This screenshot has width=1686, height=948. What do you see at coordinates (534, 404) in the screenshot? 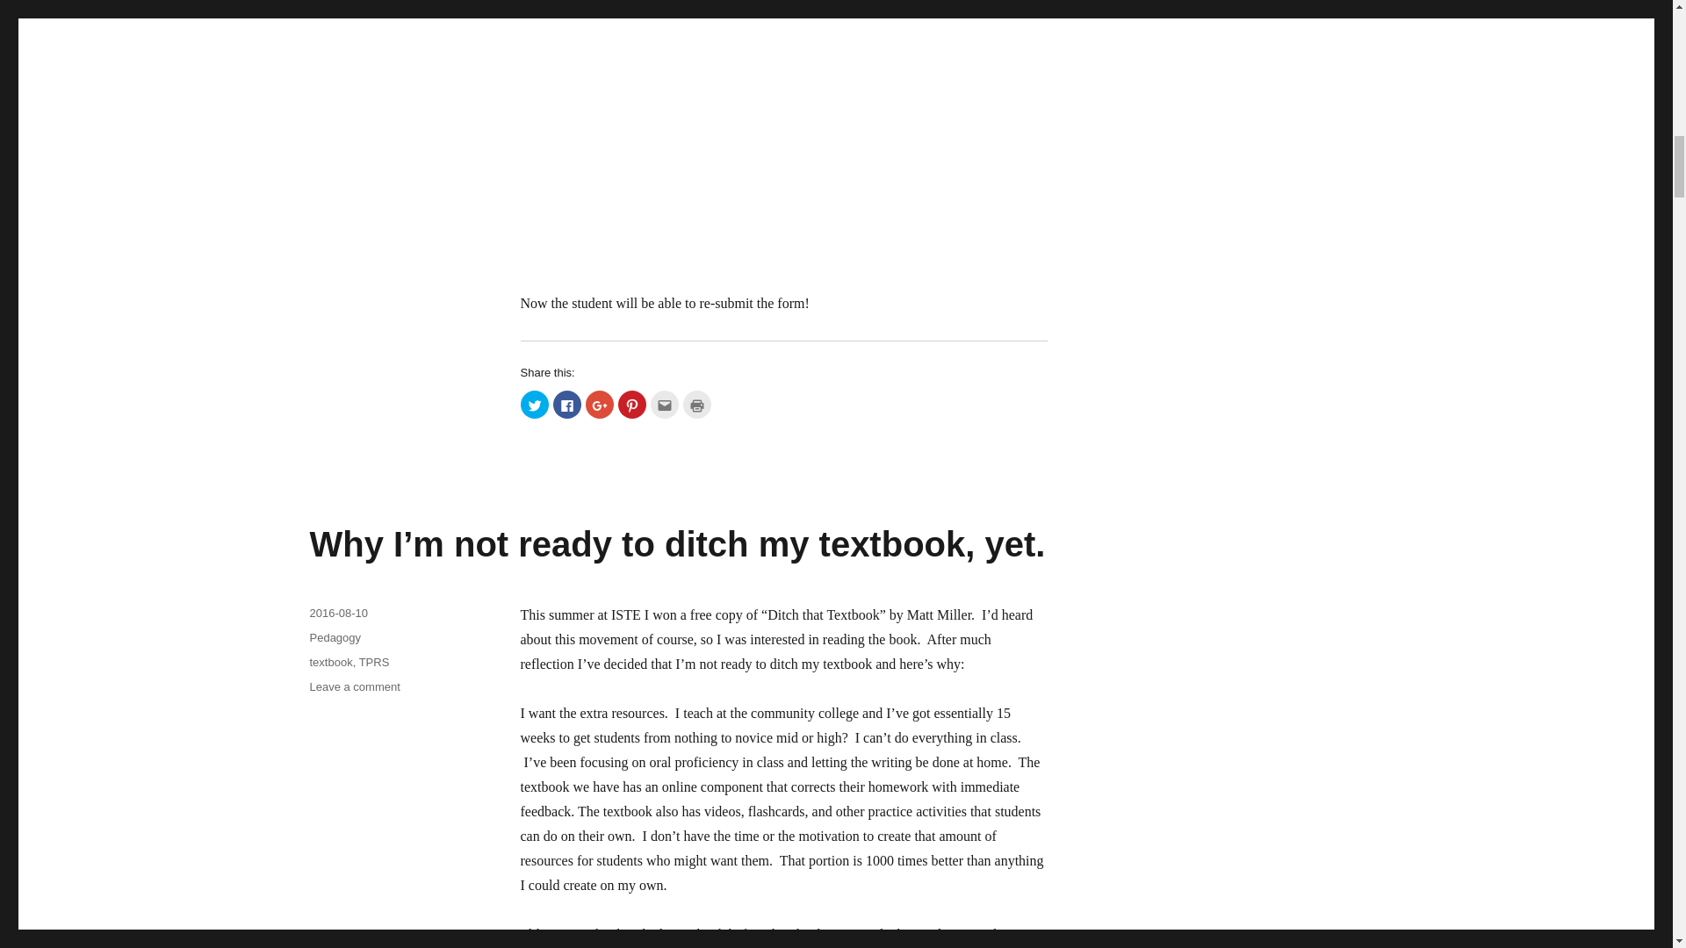
I see `Click to share on Twitter` at bounding box center [534, 404].